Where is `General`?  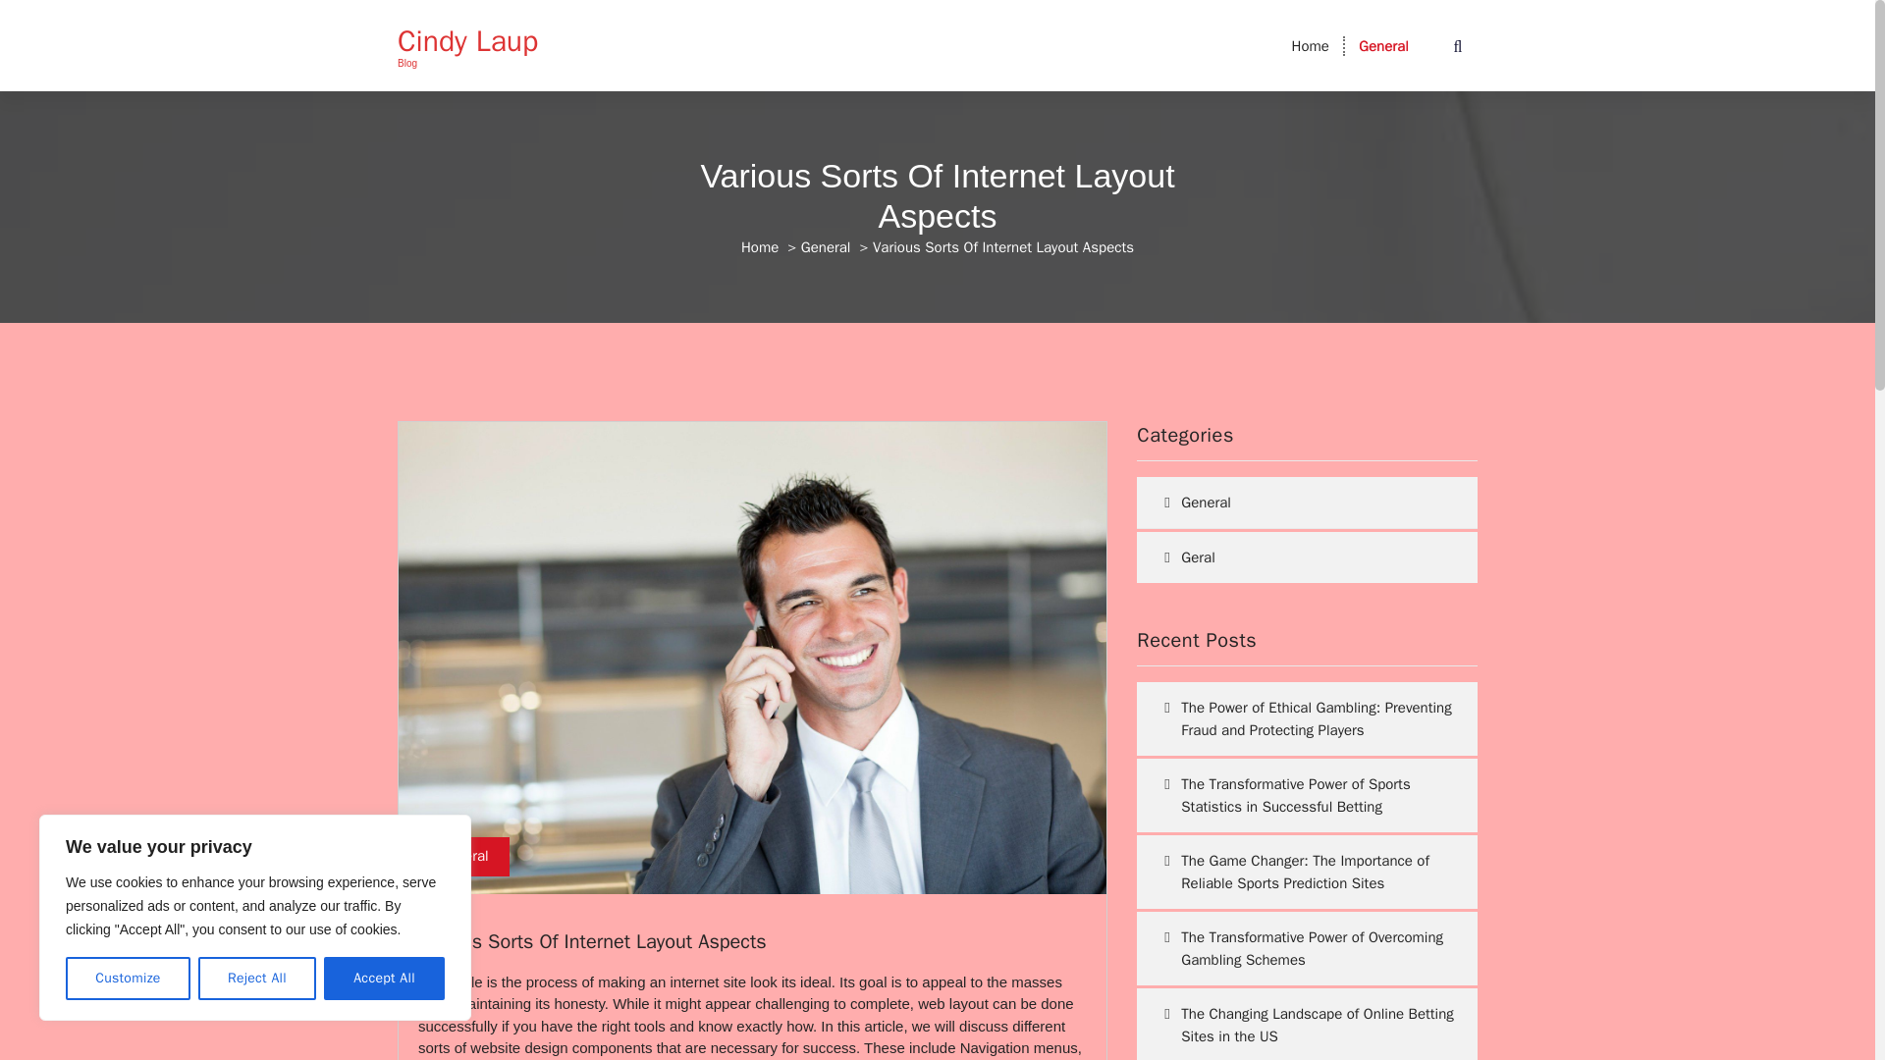
General is located at coordinates (827, 247).